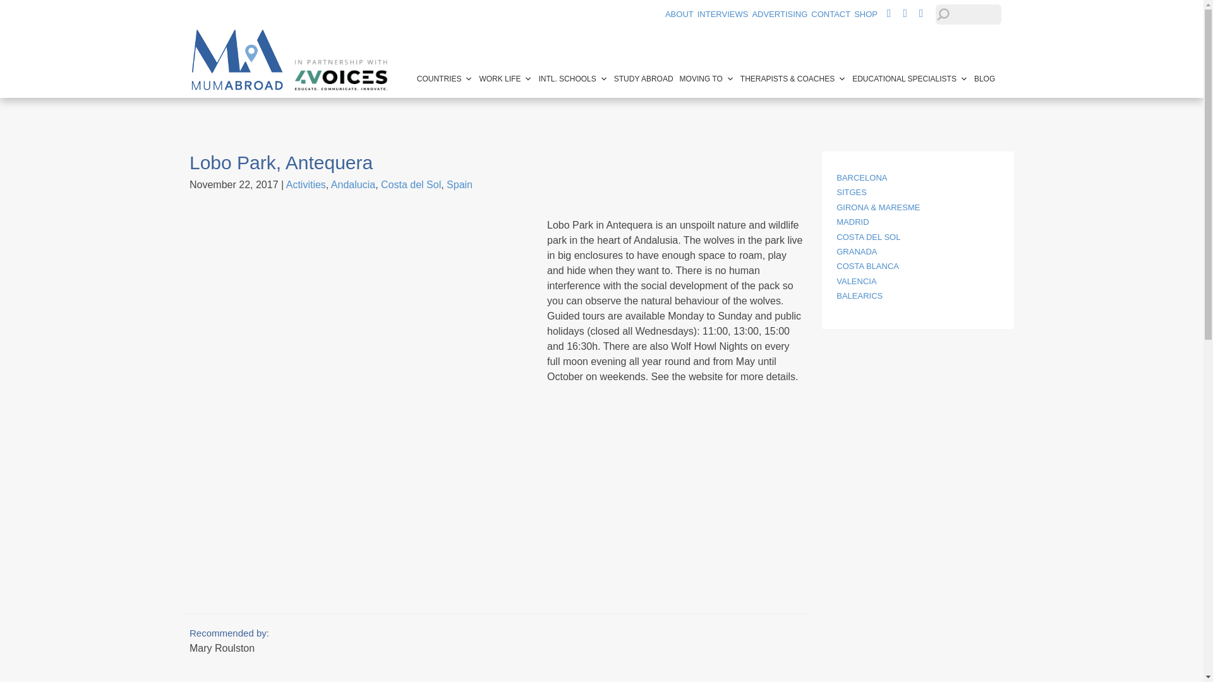 This screenshot has height=682, width=1213. Describe the element at coordinates (445, 78) in the screenshot. I see `COUNTRIES` at that location.